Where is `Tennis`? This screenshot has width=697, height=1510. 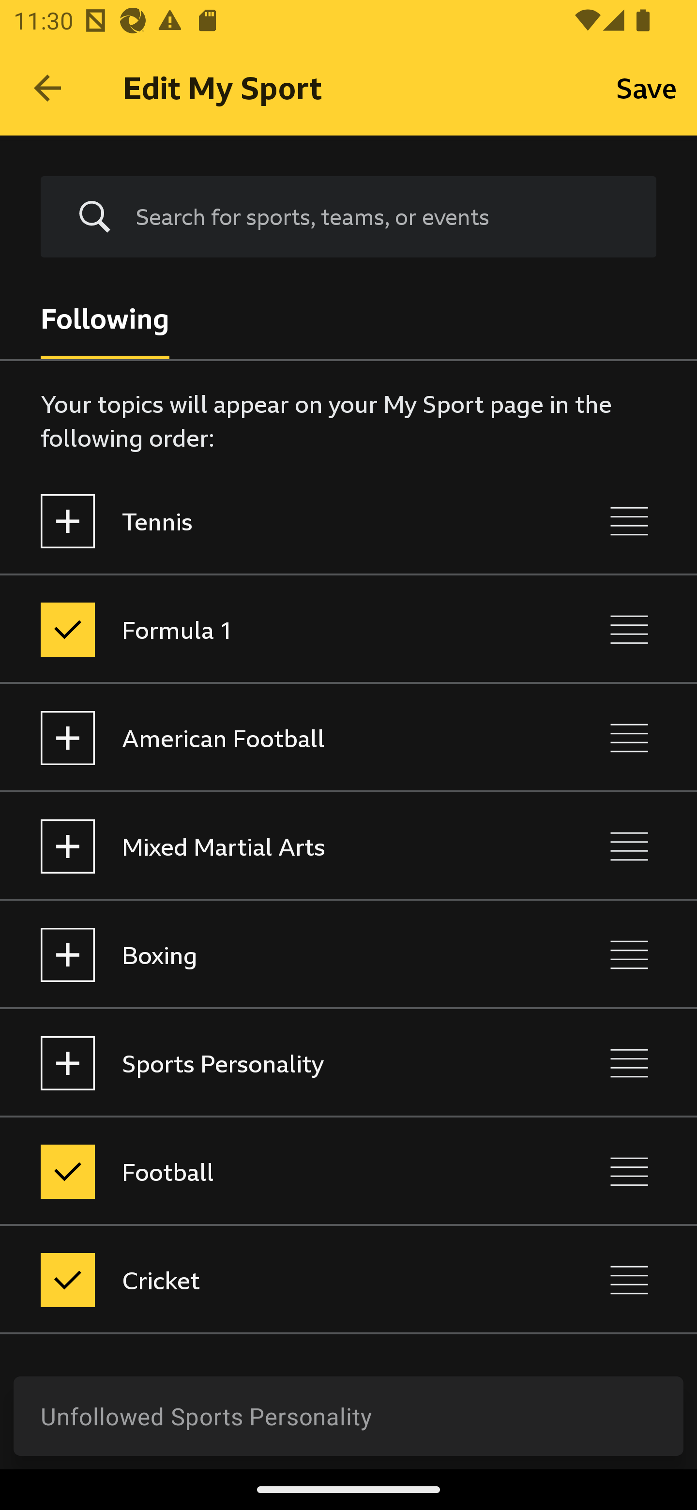 Tennis is located at coordinates (267, 521).